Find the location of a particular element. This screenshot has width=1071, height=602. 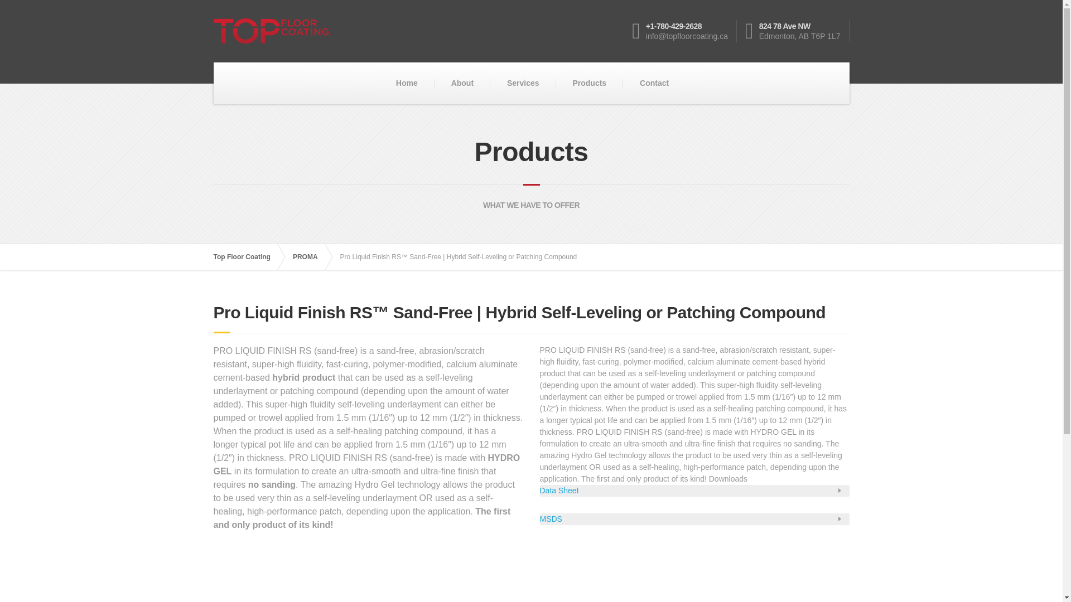

Contact is located at coordinates (407, 83).